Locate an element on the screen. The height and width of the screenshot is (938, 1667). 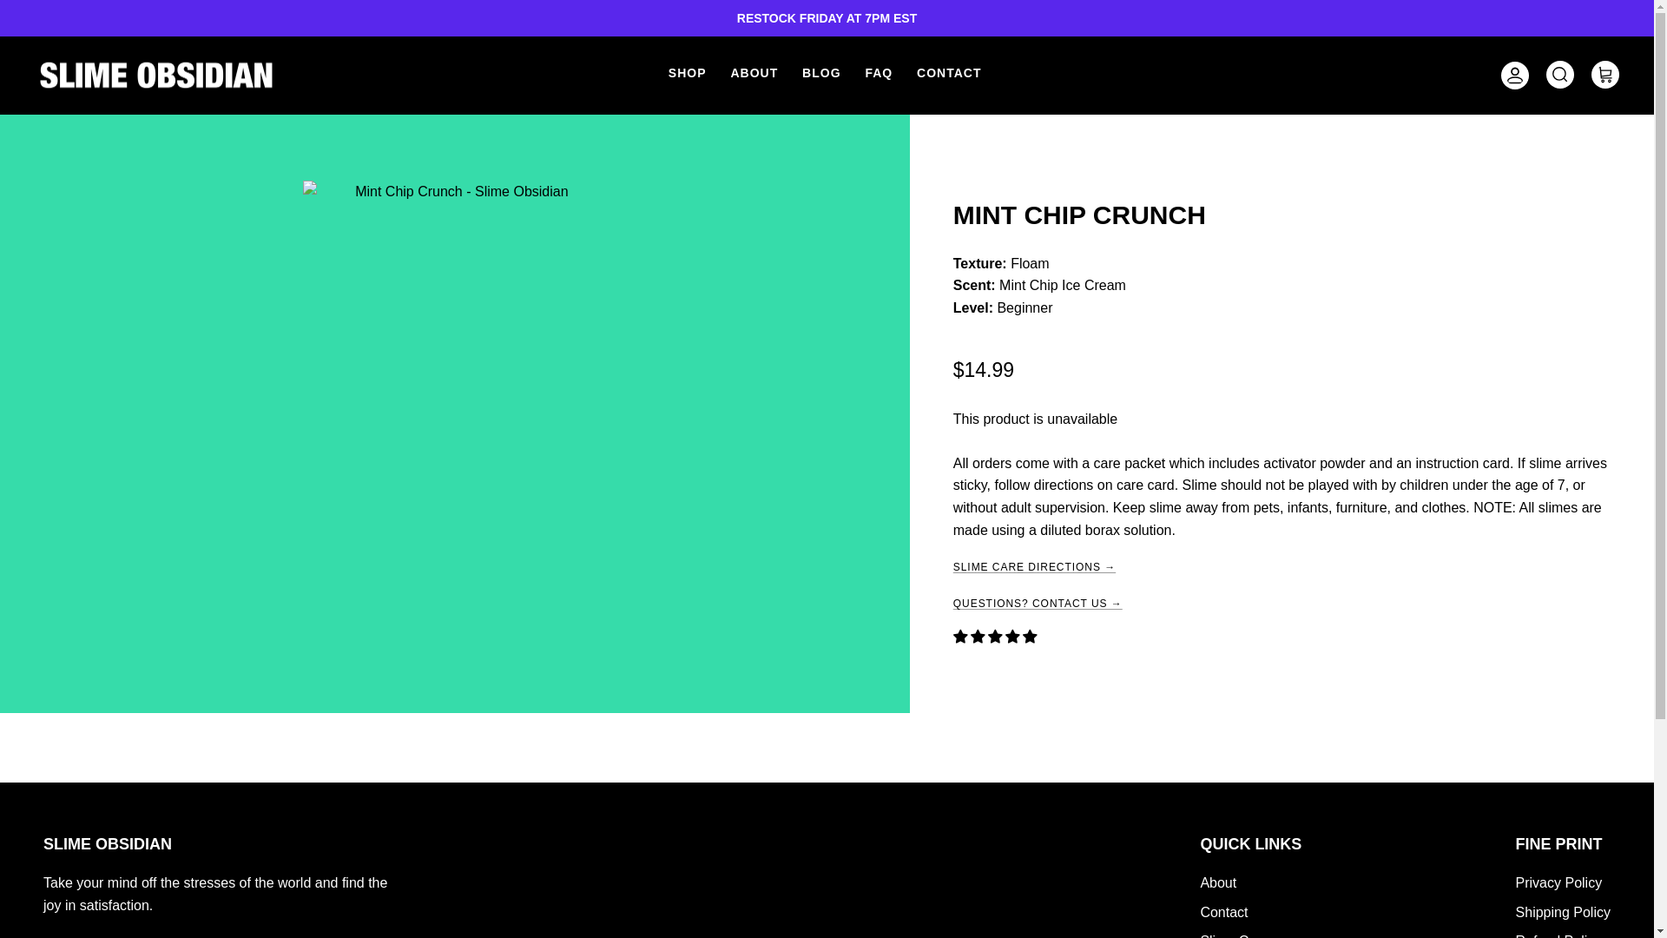
Slime Care is located at coordinates (1235, 935).